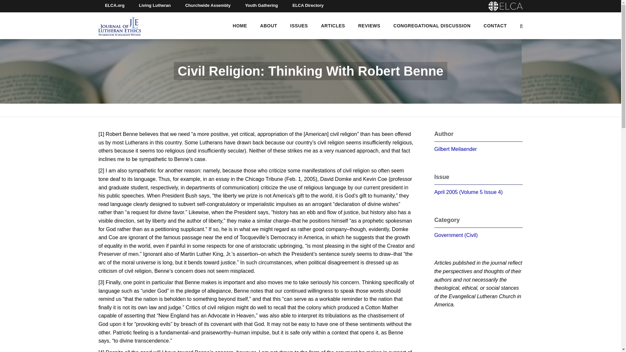 The width and height of the screenshot is (626, 352). Describe the element at coordinates (269, 25) in the screenshot. I see `ABOUT` at that location.